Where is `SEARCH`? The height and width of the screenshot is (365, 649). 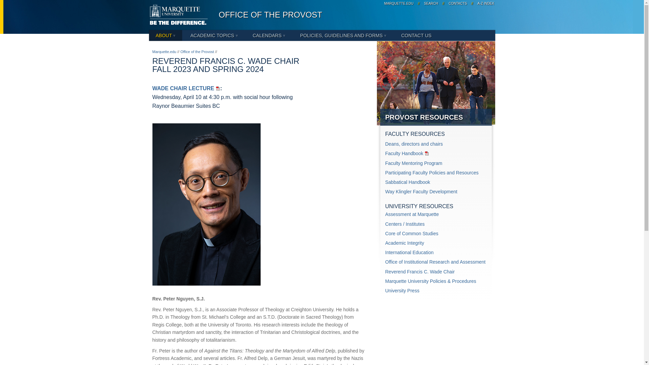
SEARCH is located at coordinates (431, 3).